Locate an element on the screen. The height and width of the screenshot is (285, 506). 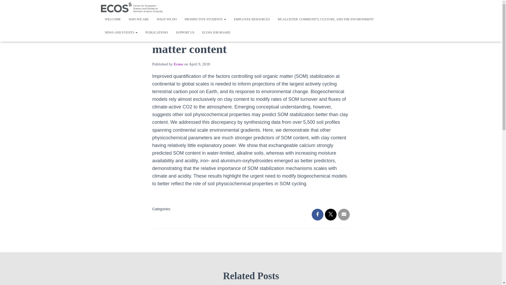
Welcome is located at coordinates (113, 19).